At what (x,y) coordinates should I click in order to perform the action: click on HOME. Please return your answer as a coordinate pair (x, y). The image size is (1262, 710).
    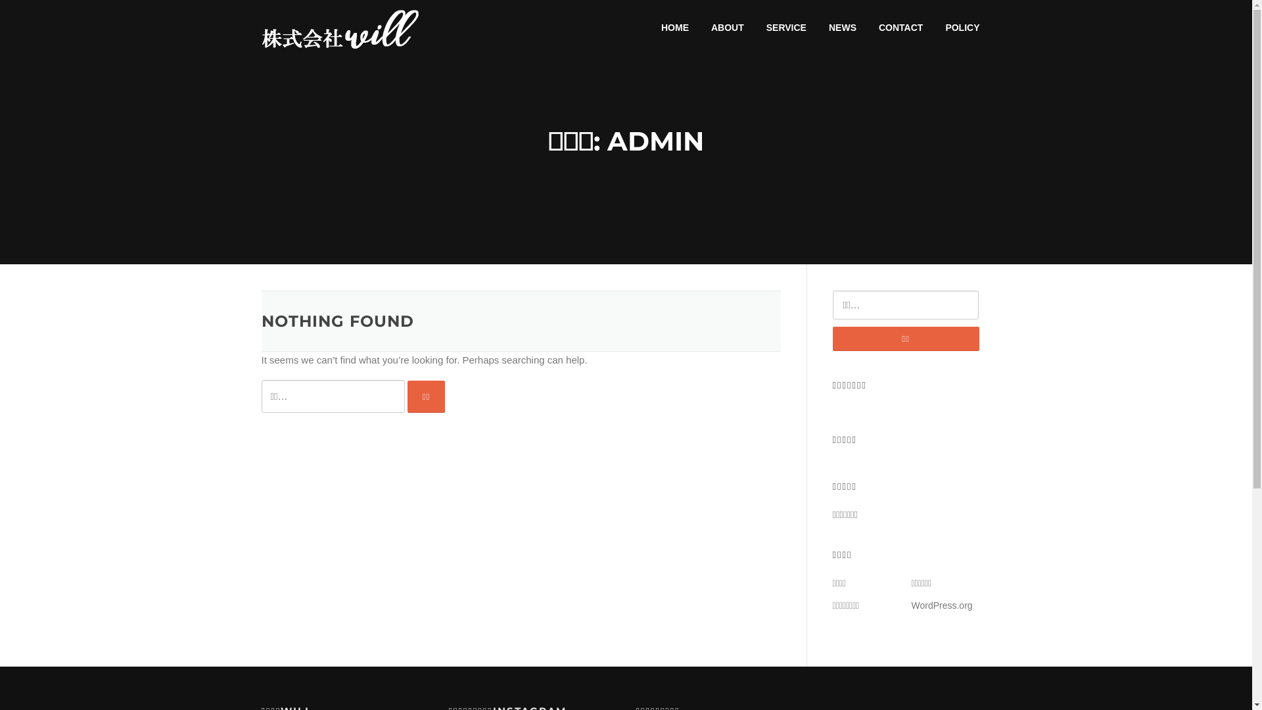
    Looking at the image, I should click on (675, 28).